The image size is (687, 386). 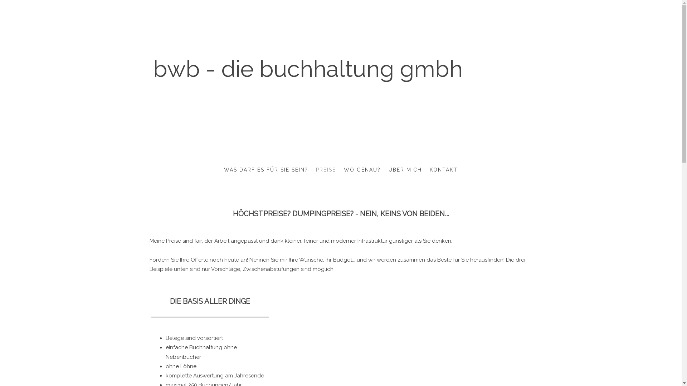 What do you see at coordinates (444, 170) in the screenshot?
I see `KONTAKT` at bounding box center [444, 170].